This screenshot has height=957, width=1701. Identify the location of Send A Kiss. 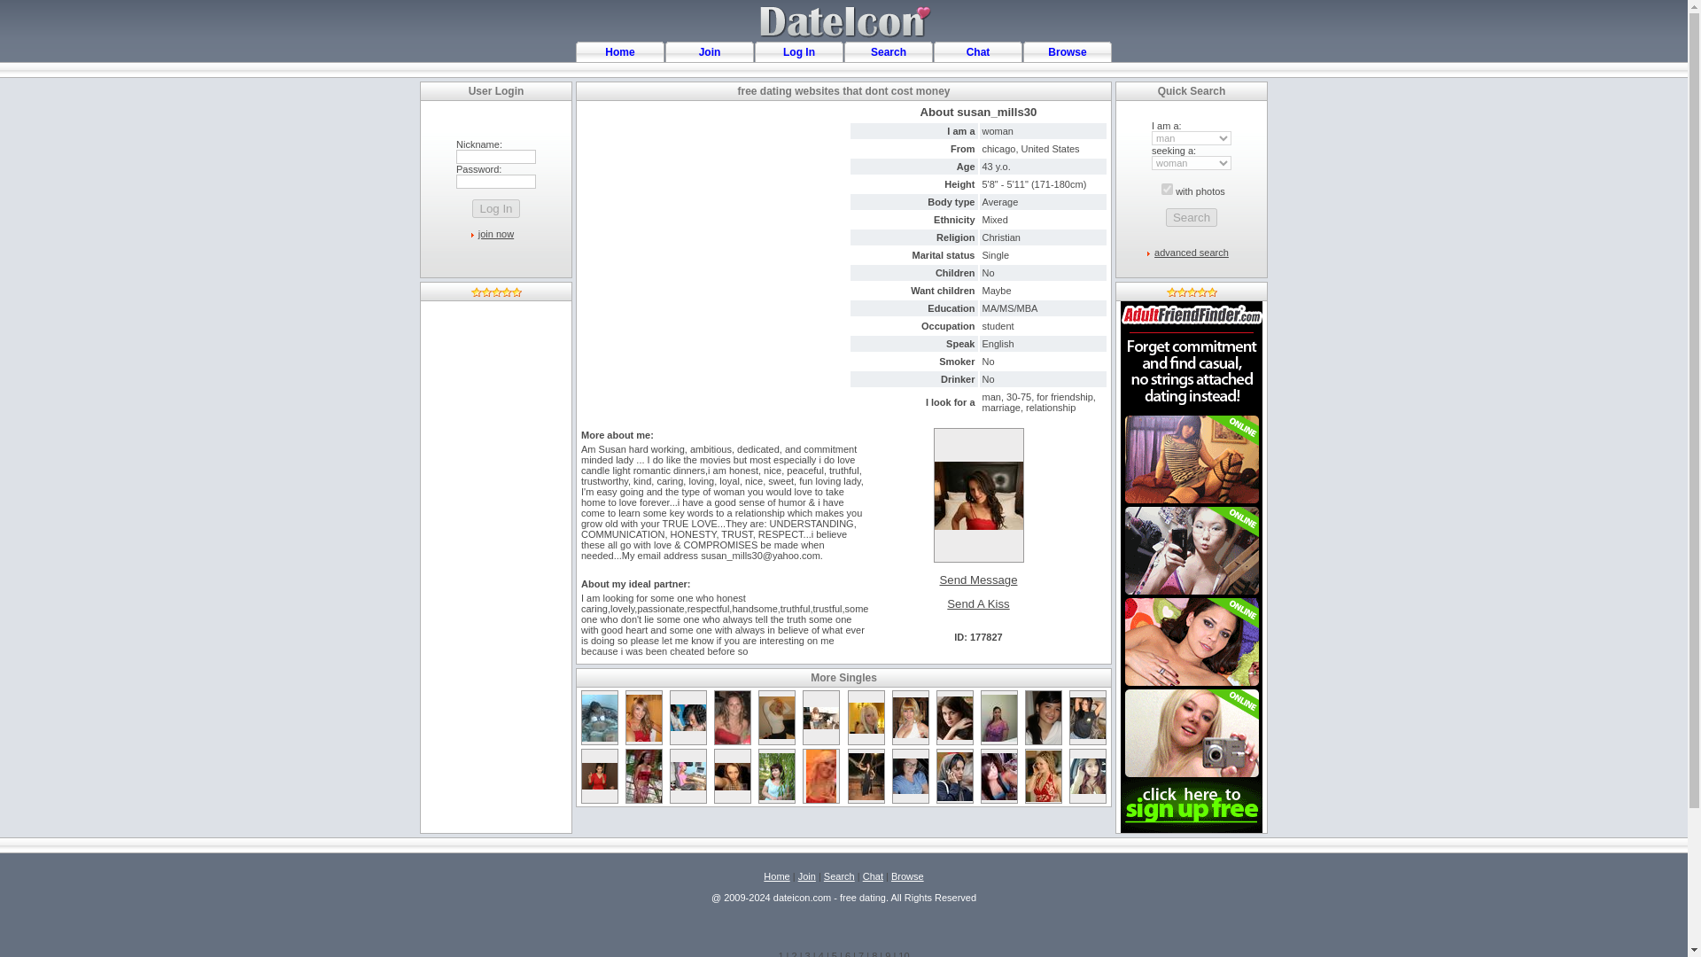
(978, 604).